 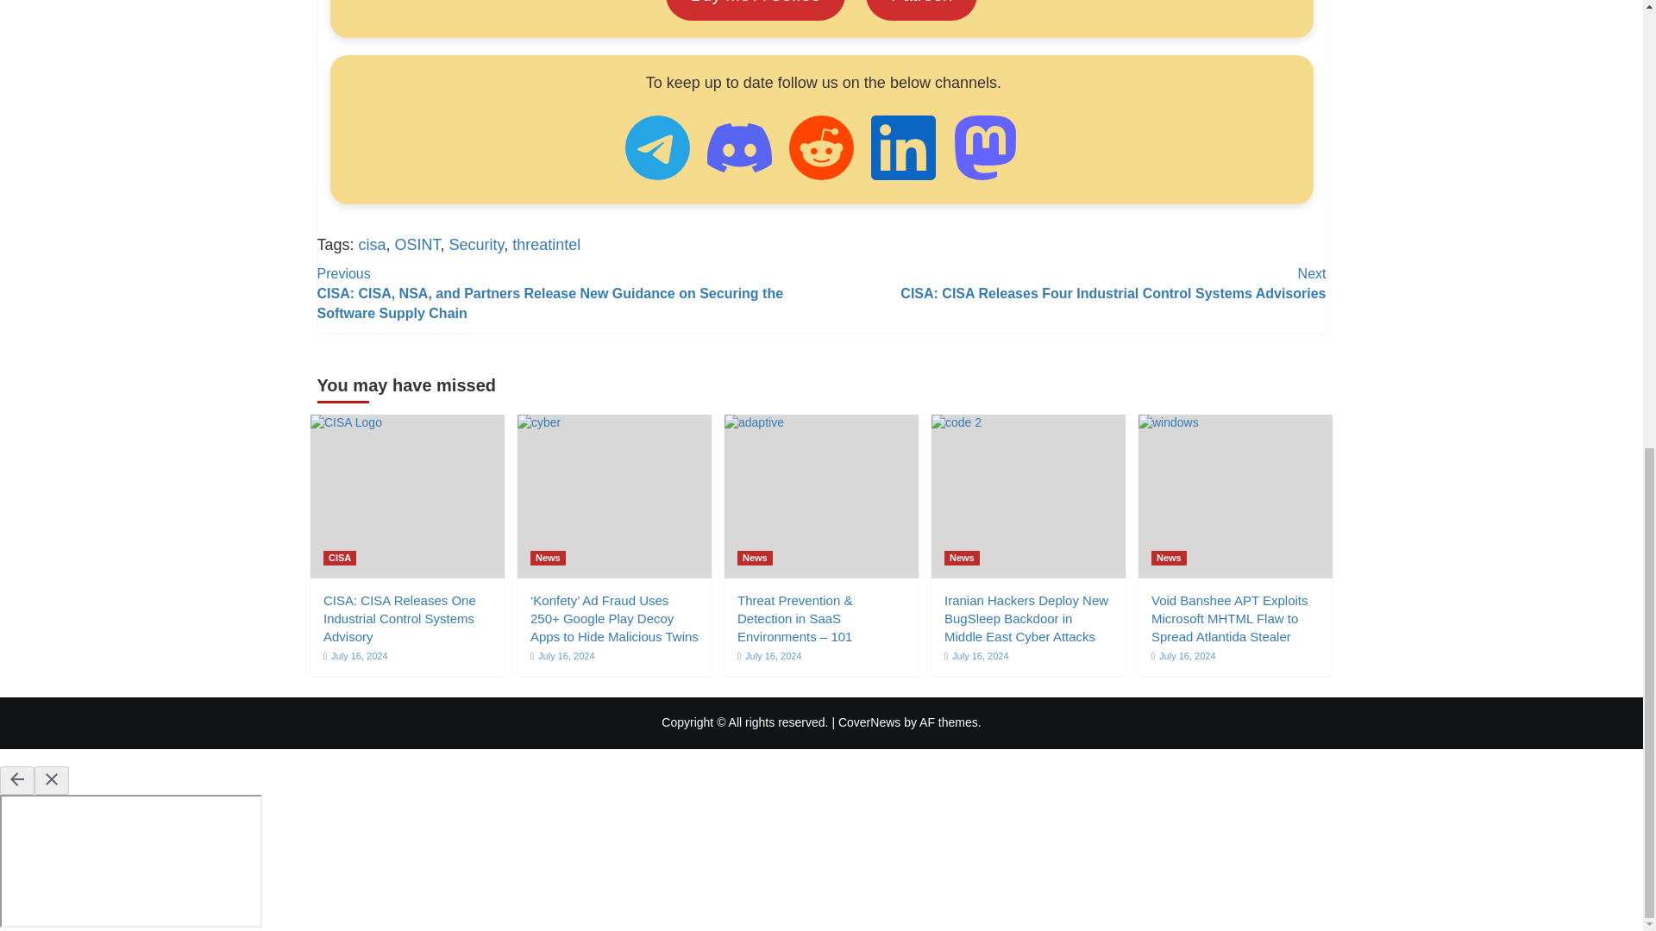 I want to click on Telegram, so click(x=657, y=147).